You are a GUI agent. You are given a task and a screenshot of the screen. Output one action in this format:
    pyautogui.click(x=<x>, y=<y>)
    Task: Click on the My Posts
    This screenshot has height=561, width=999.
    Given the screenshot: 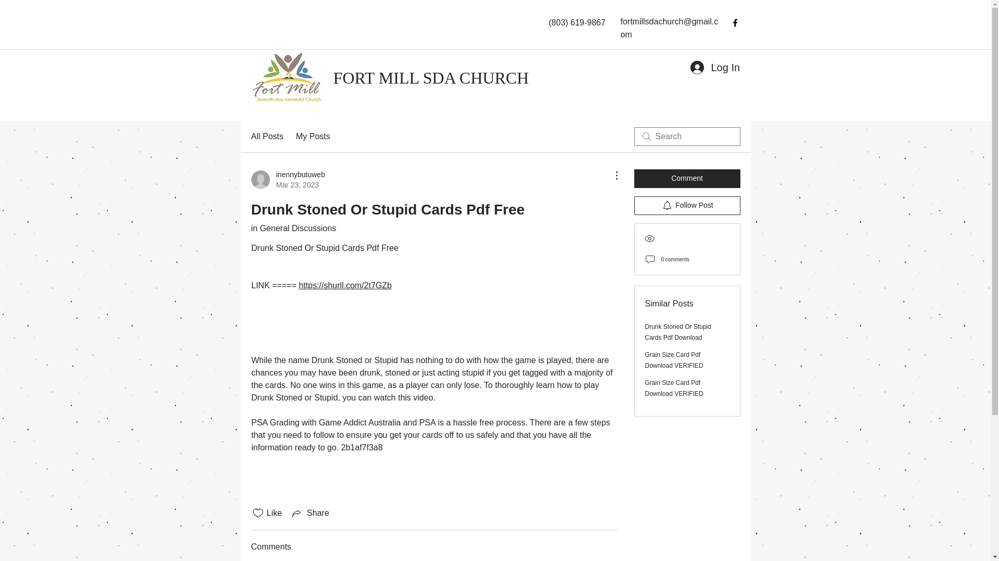 What is the action you would take?
    pyautogui.click(x=313, y=136)
    